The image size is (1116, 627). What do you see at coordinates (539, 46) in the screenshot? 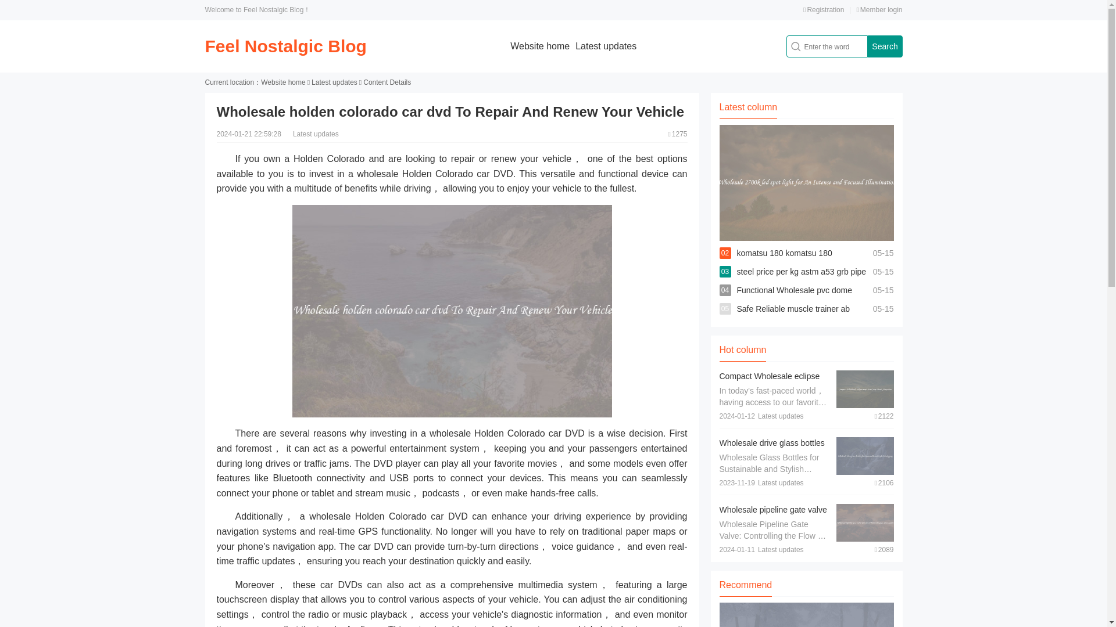
I see `Website home` at bounding box center [539, 46].